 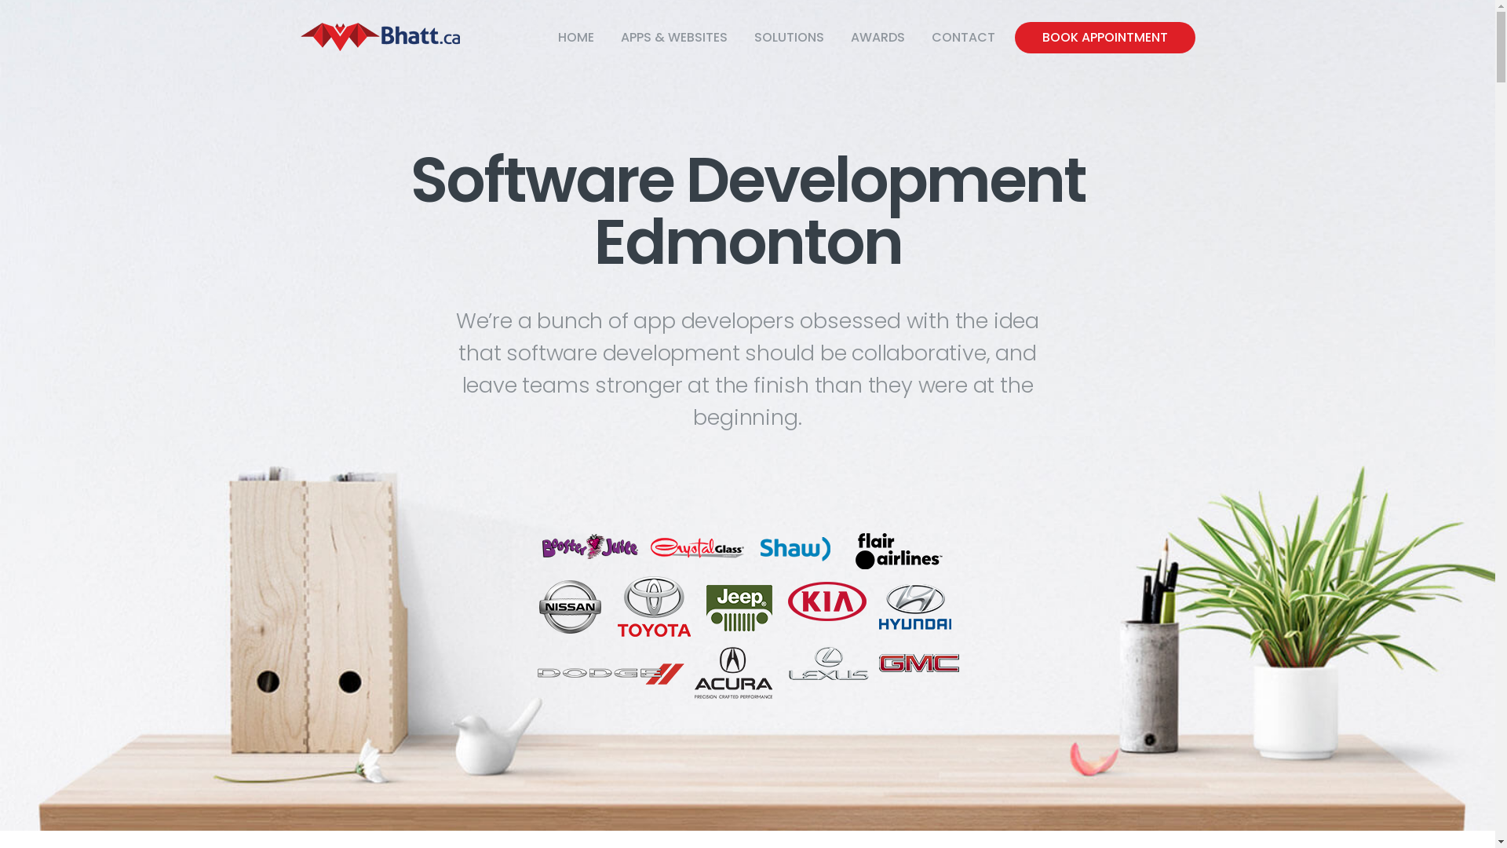 What do you see at coordinates (878, 38) in the screenshot?
I see `AWARDS` at bounding box center [878, 38].